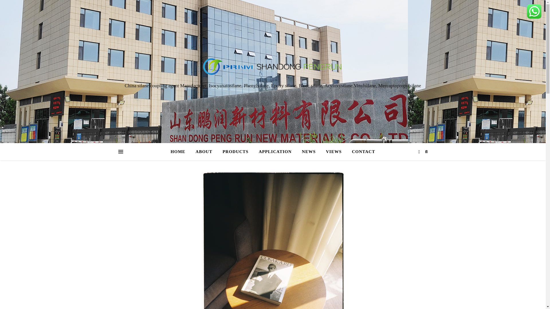  Describe the element at coordinates (180, 152) in the screenshot. I see `HOME` at that location.